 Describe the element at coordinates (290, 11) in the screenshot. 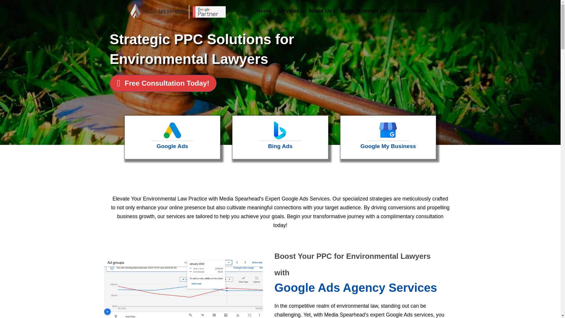

I see `Services` at that location.